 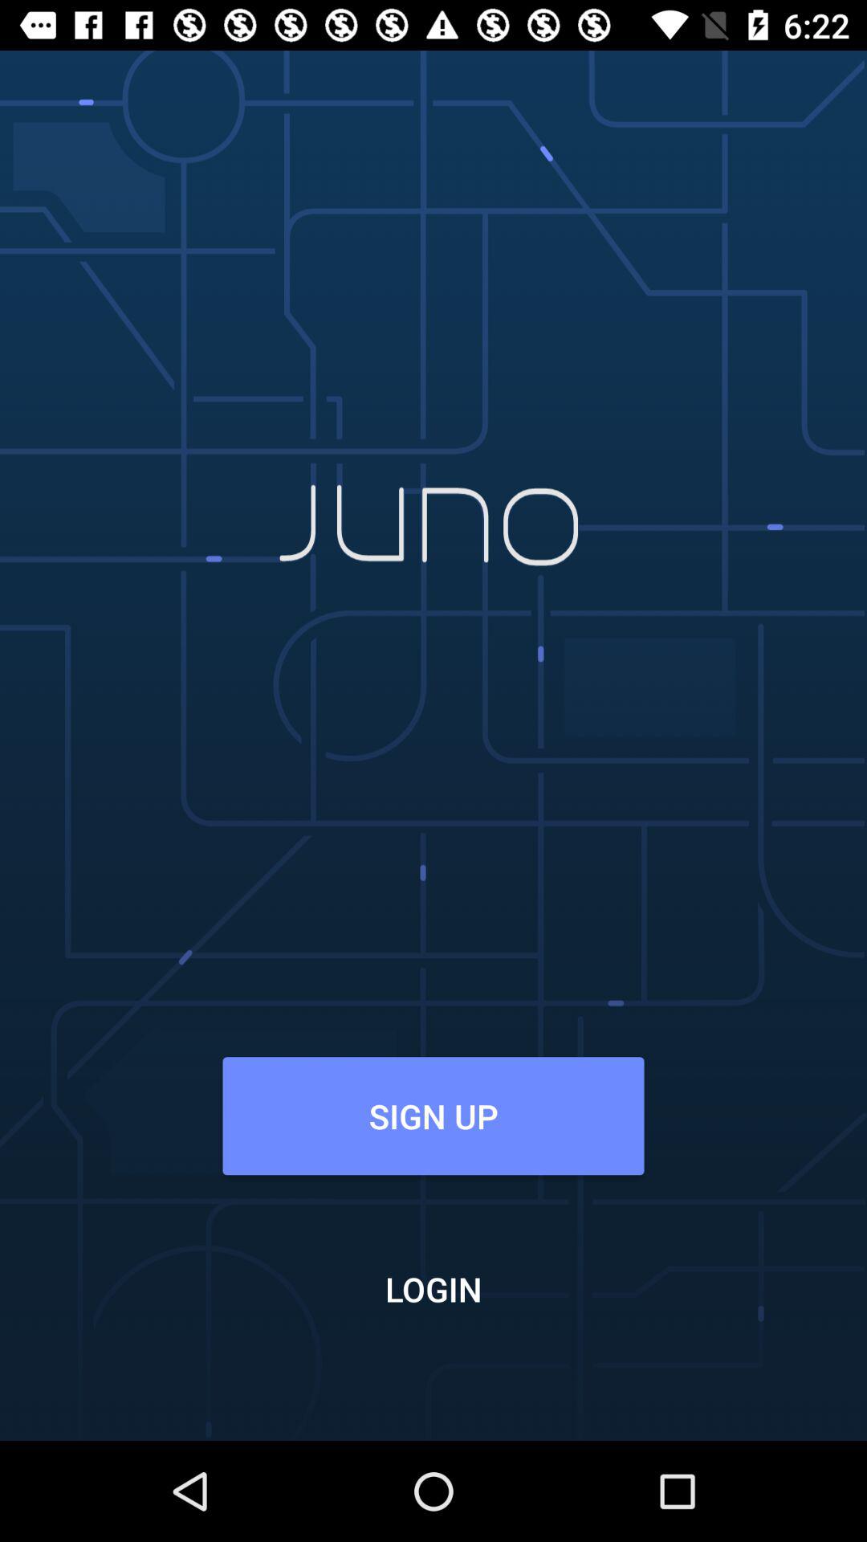 What do you see at coordinates (433, 1288) in the screenshot?
I see `turn on login icon` at bounding box center [433, 1288].